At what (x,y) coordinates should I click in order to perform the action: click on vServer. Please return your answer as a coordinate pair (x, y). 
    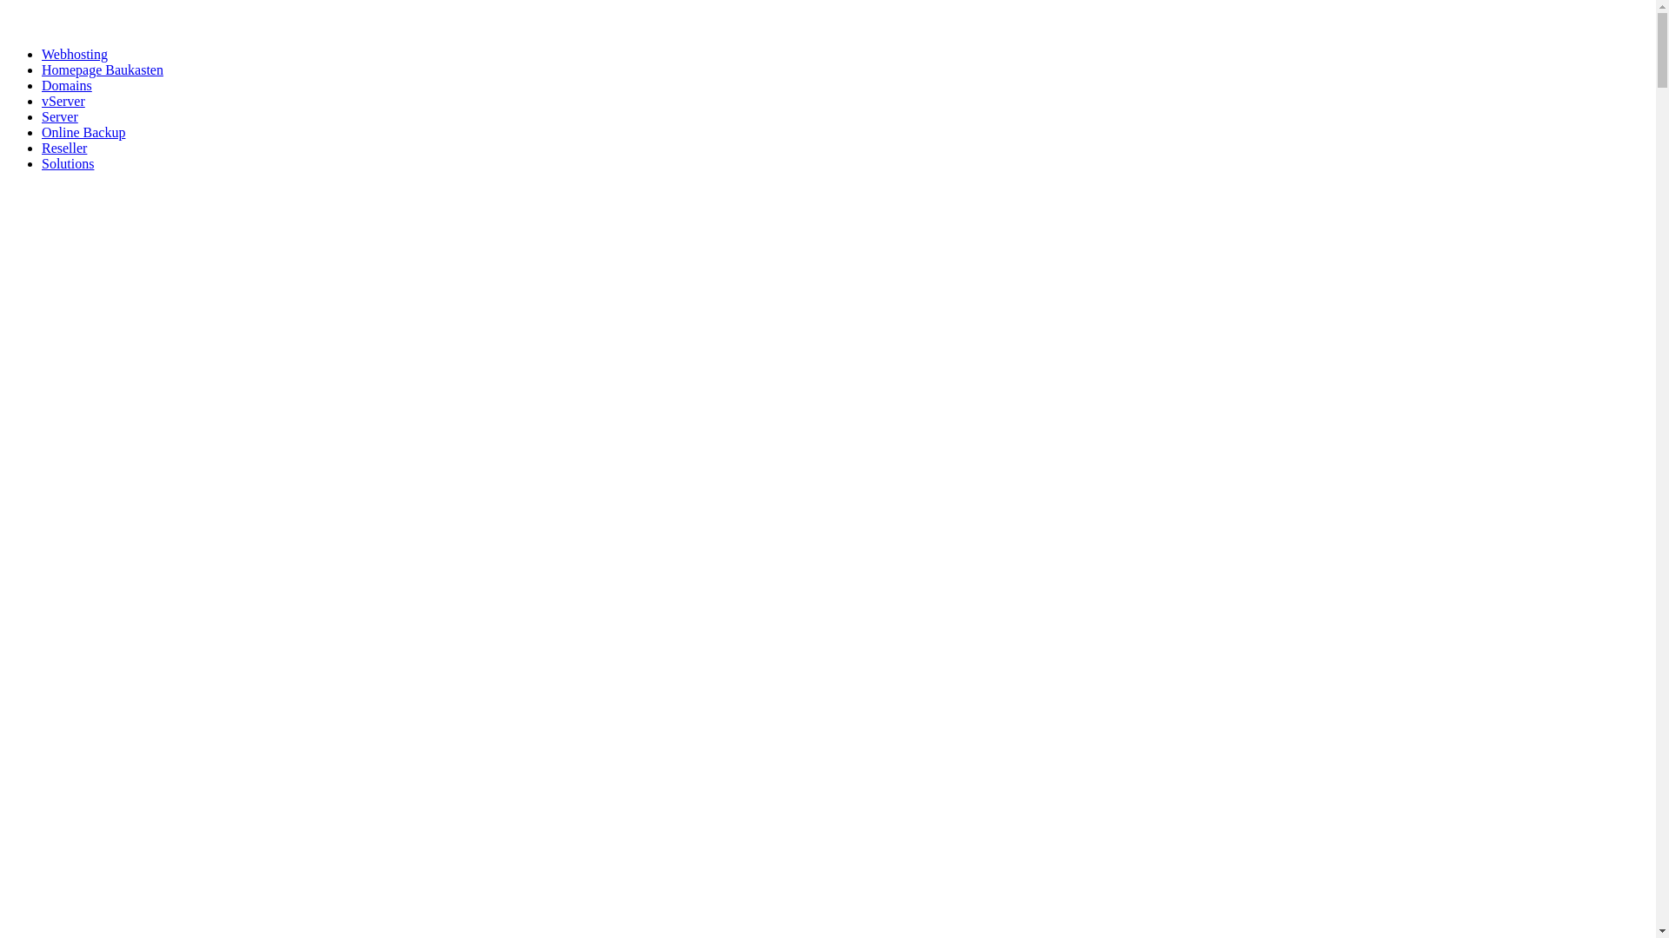
    Looking at the image, I should click on (63, 101).